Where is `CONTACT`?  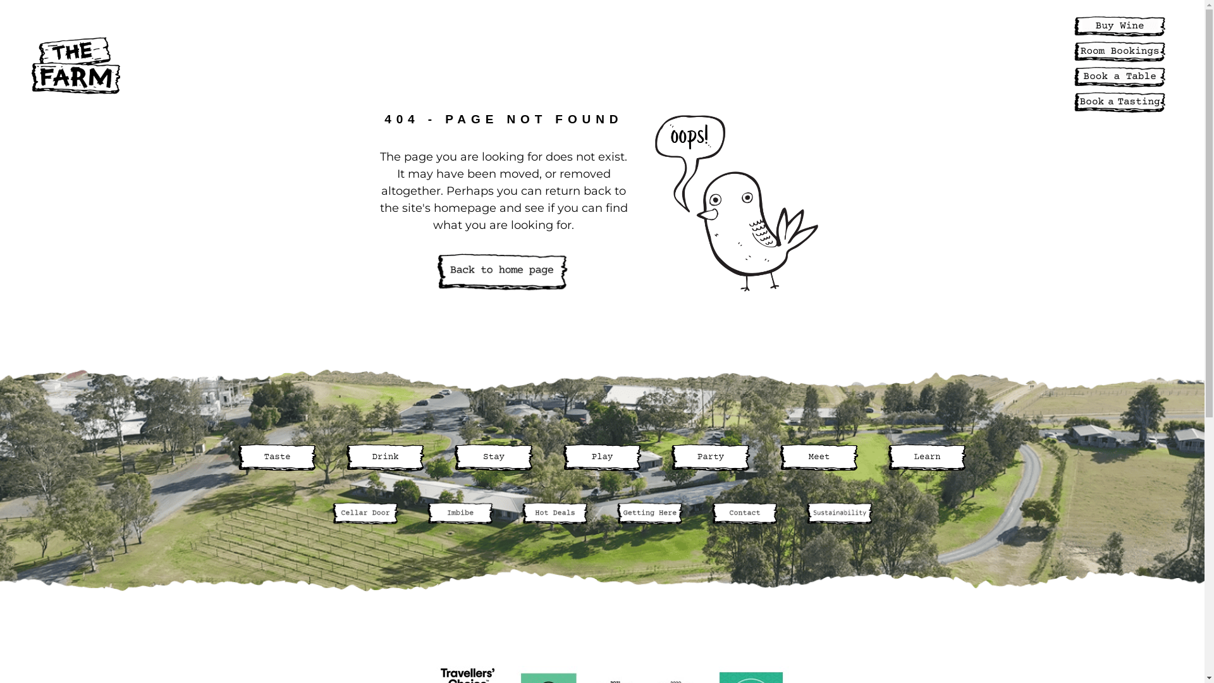 CONTACT is located at coordinates (1022, 65).